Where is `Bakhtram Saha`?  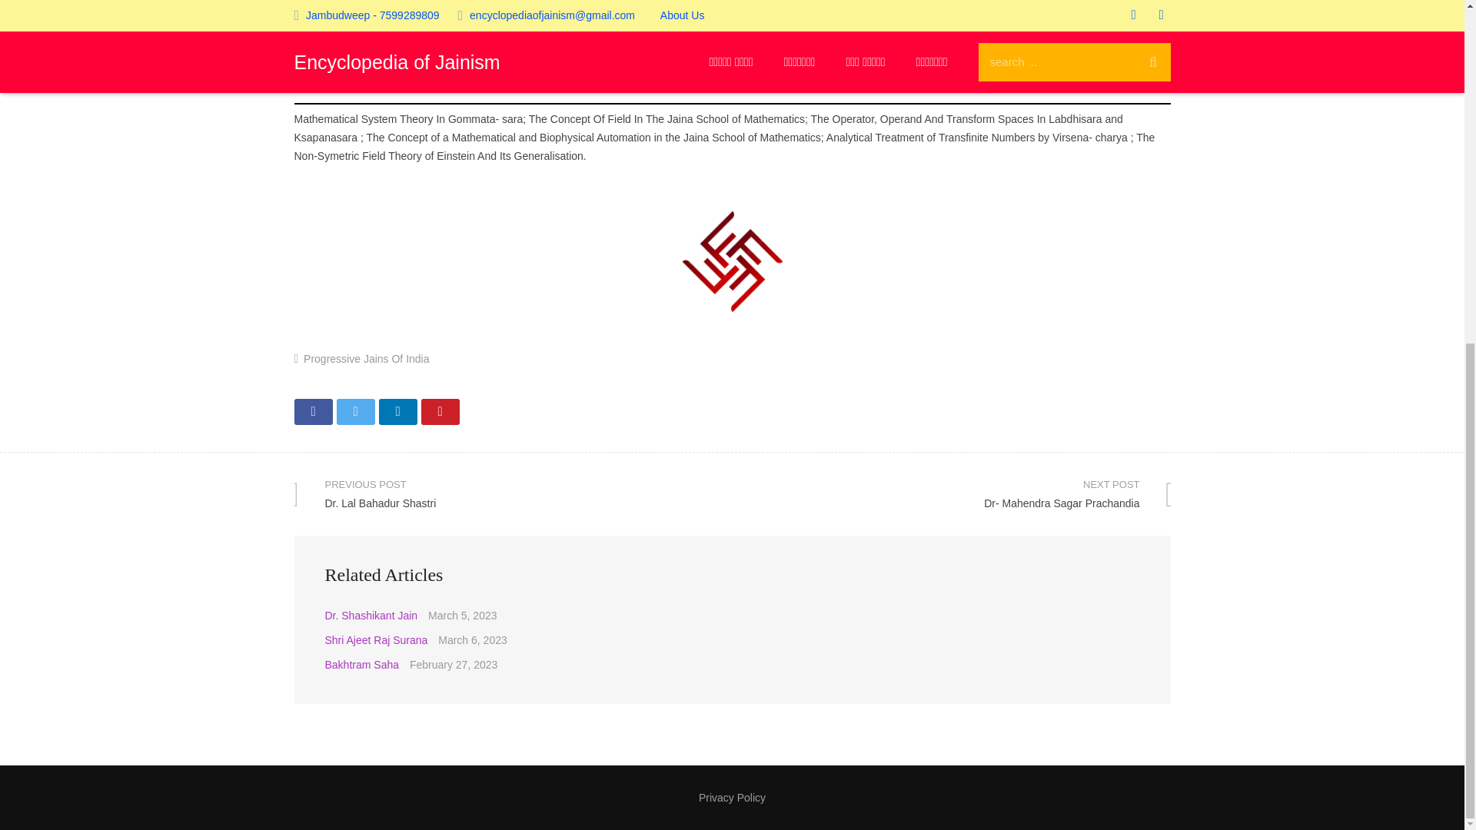 Bakhtram Saha is located at coordinates (361, 664).